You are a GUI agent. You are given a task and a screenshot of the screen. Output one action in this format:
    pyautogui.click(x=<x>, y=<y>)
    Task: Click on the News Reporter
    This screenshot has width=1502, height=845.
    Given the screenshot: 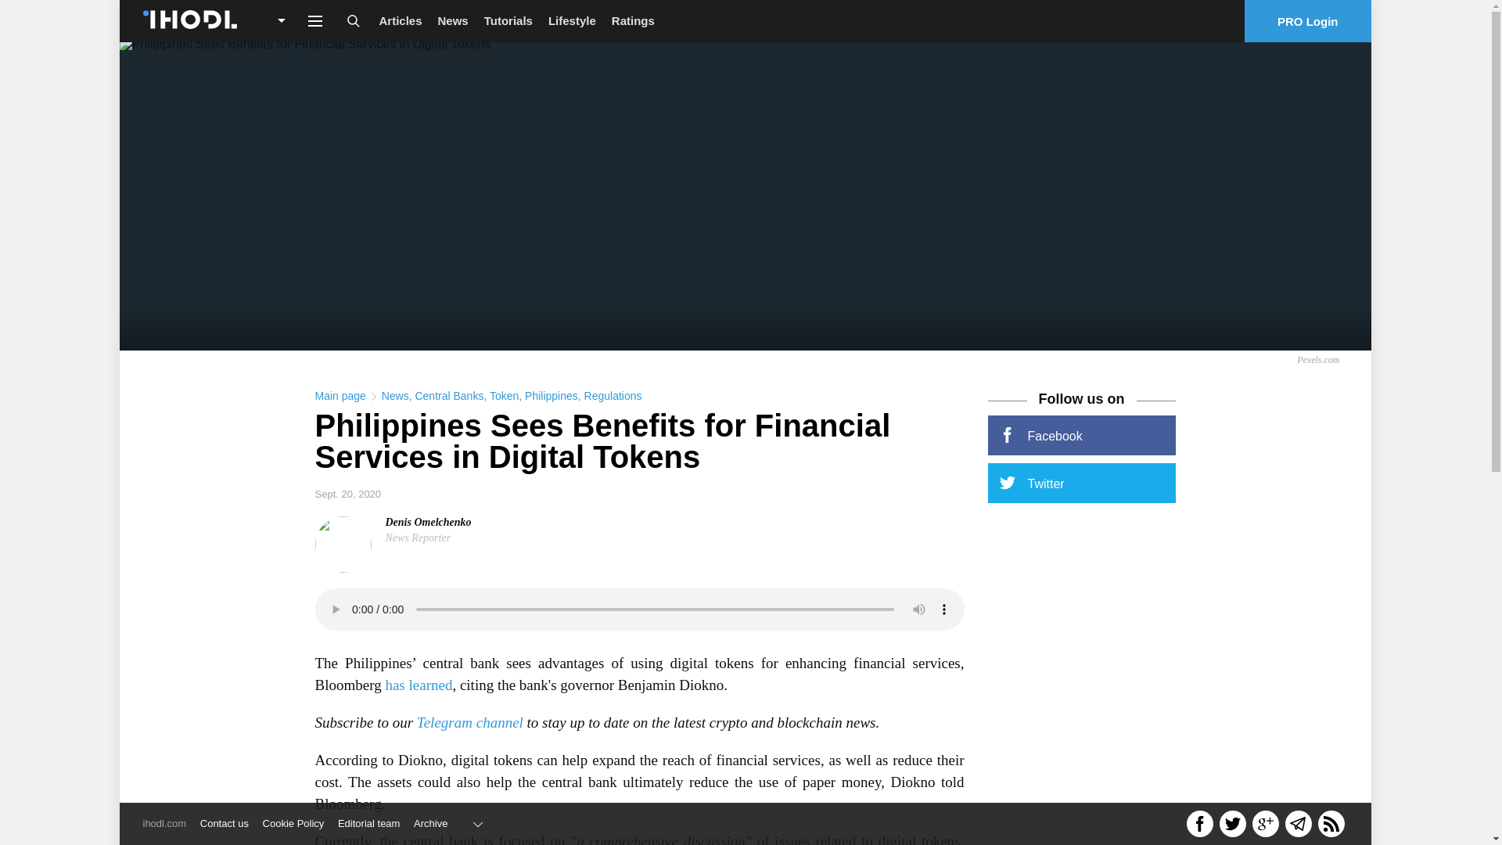 What is the action you would take?
    pyautogui.click(x=418, y=538)
    